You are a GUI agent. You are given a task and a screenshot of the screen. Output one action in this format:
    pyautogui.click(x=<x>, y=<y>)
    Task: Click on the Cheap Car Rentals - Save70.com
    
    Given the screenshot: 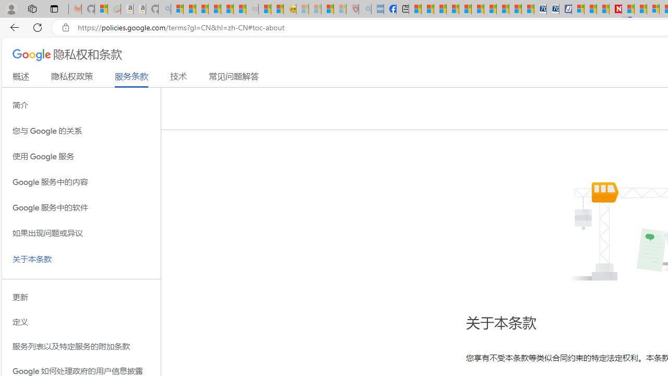 What is the action you would take?
    pyautogui.click(x=541, y=9)
    